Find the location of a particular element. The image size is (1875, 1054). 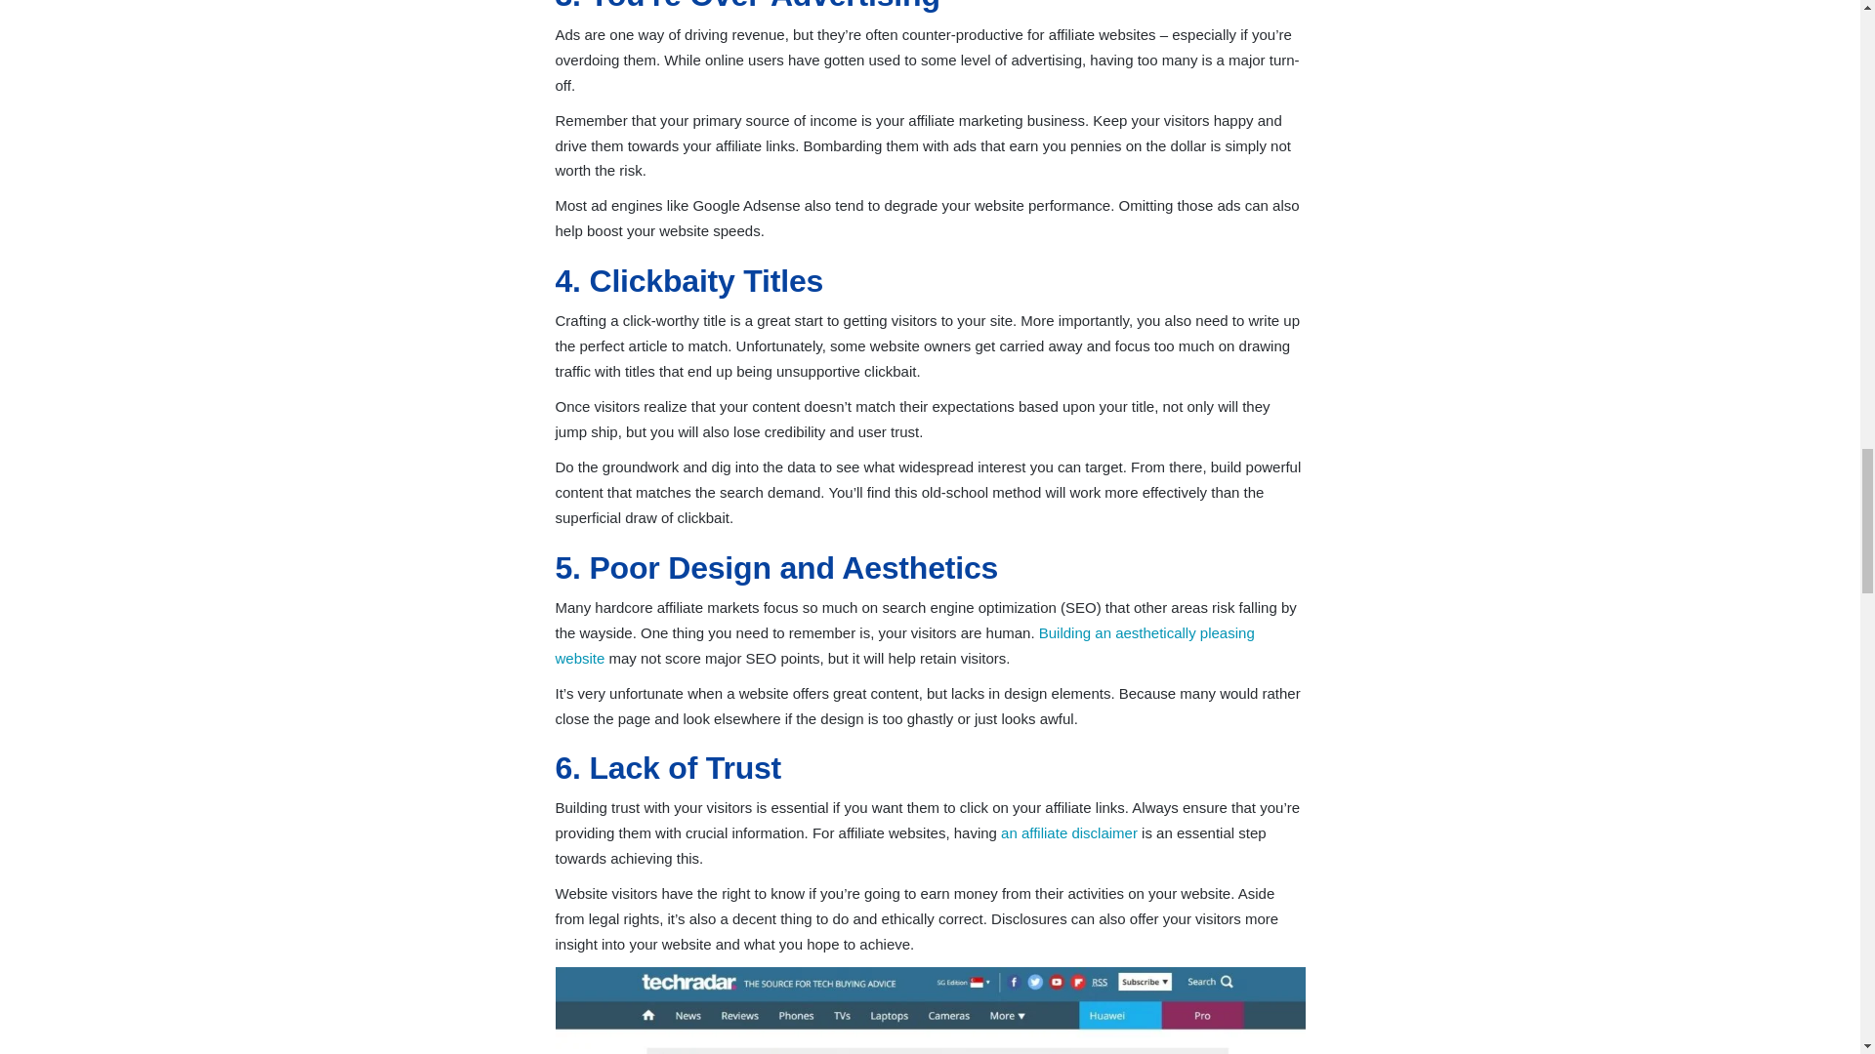

an affiliate disclaimer is located at coordinates (1069, 831).